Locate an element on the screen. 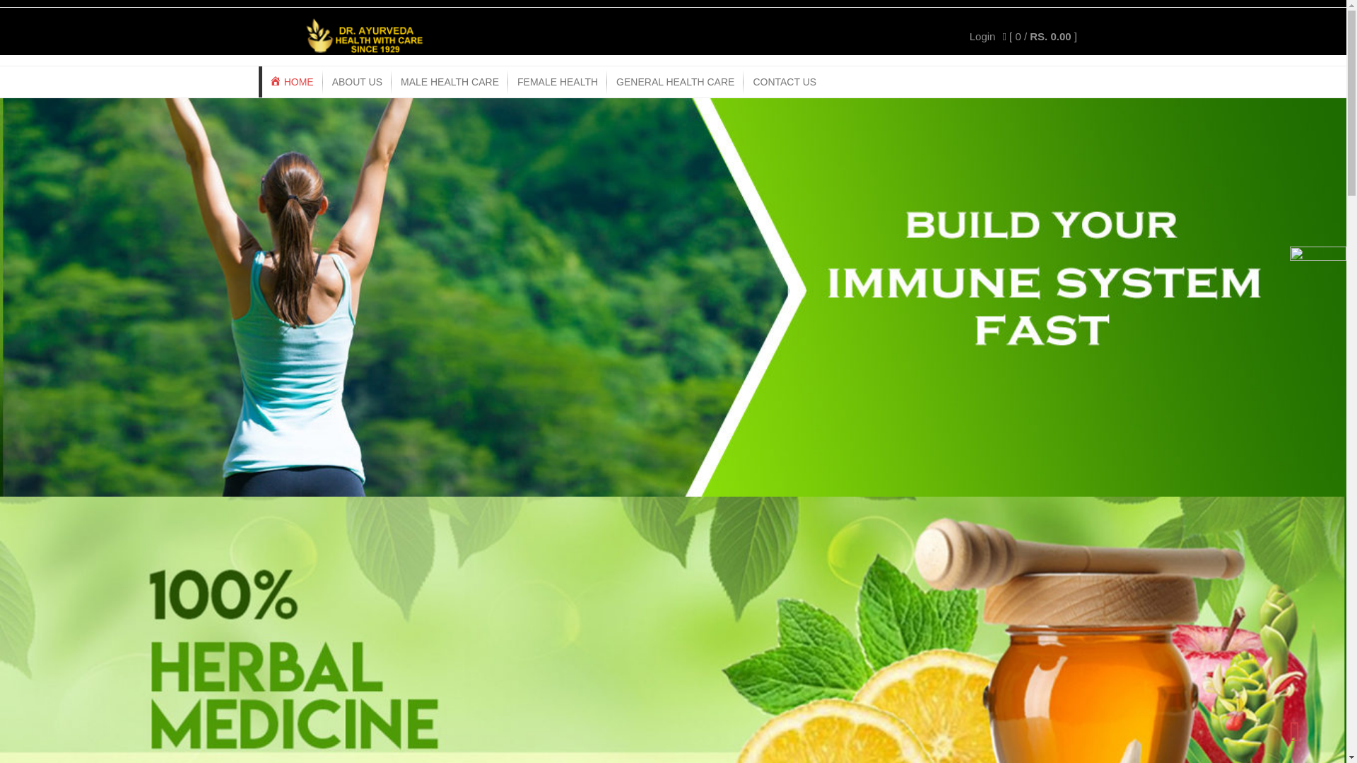  View your shopping cart is located at coordinates (1040, 37).